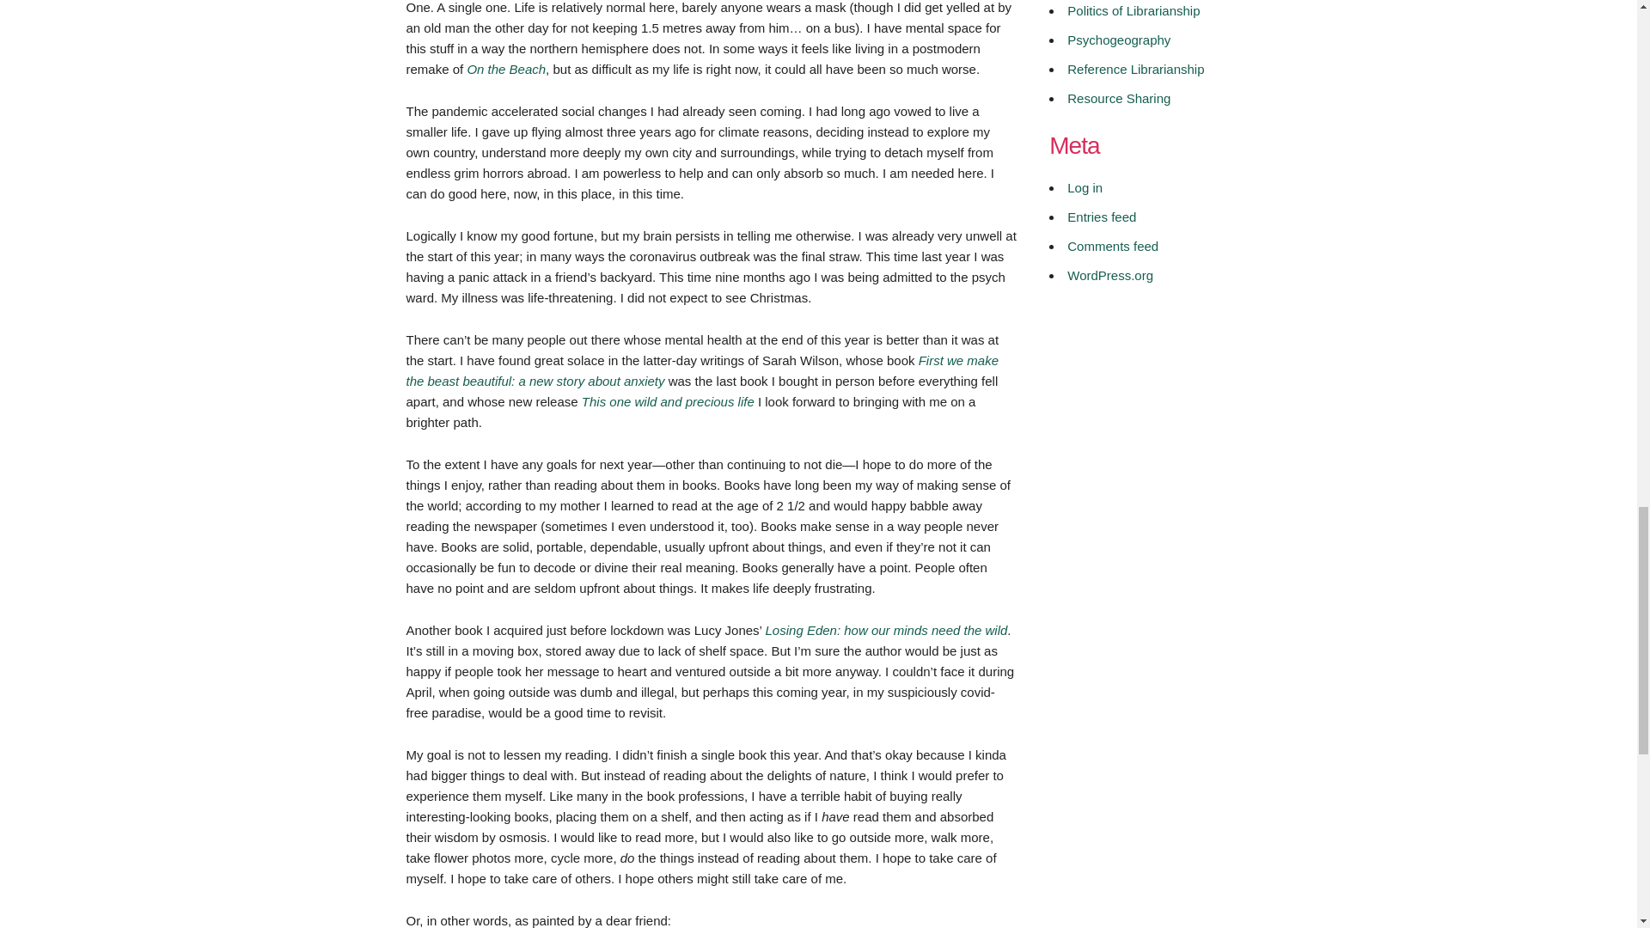 This screenshot has width=1650, height=928. I want to click on Losing Eden: how our minds need the wild, so click(887, 629).